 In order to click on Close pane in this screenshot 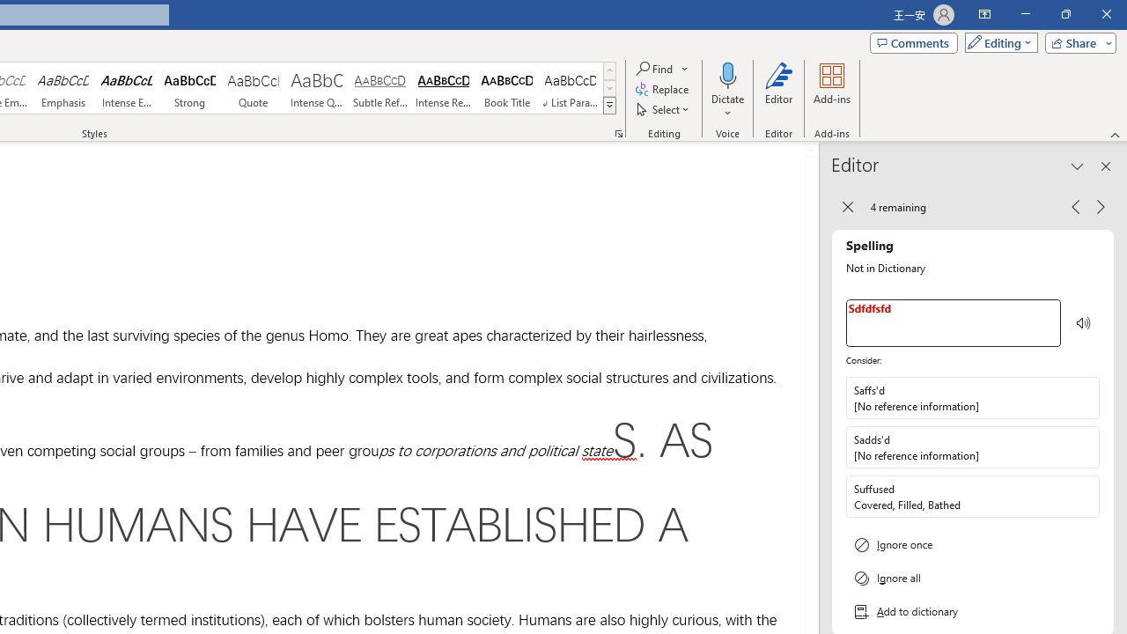, I will do `click(1106, 166)`.